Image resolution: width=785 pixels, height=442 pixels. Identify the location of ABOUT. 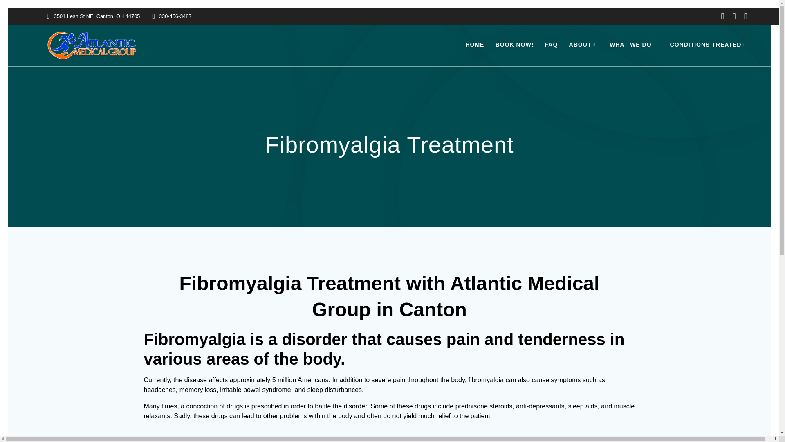
(584, 45).